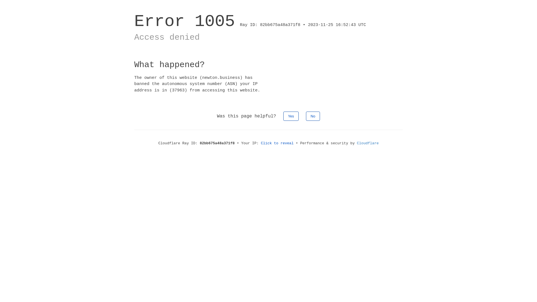 Image resolution: width=537 pixels, height=302 pixels. Describe the element at coordinates (277, 143) in the screenshot. I see `Click to reveal` at that location.